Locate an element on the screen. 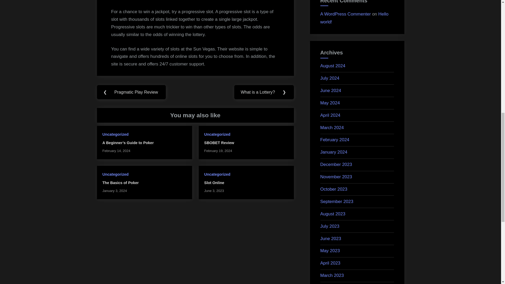 Image resolution: width=505 pixels, height=284 pixels. July 2024 is located at coordinates (330, 78).